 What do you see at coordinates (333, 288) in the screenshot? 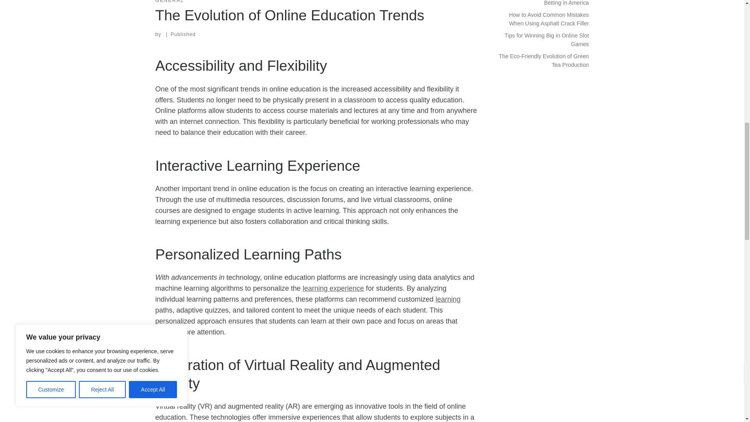
I see `learning experience` at bounding box center [333, 288].